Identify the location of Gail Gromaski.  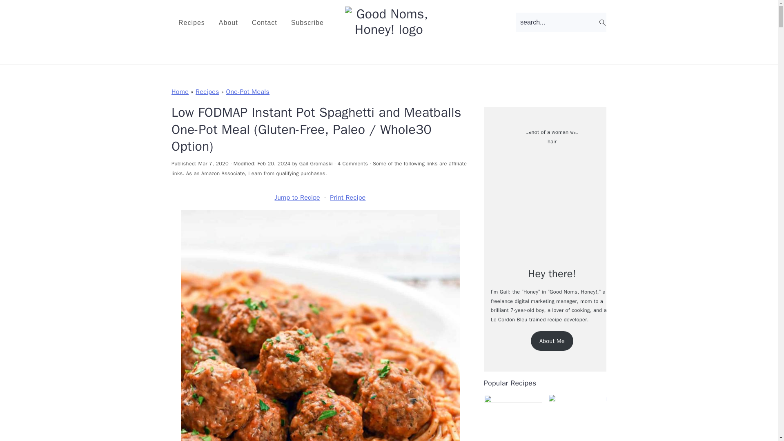
(316, 164).